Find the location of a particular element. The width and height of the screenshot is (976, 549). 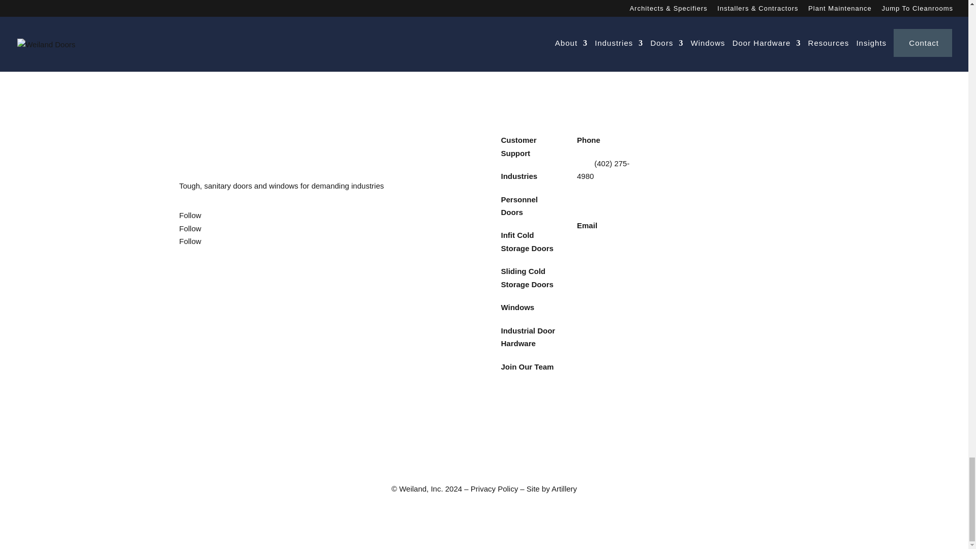

Follow on Facebook is located at coordinates (190, 215).